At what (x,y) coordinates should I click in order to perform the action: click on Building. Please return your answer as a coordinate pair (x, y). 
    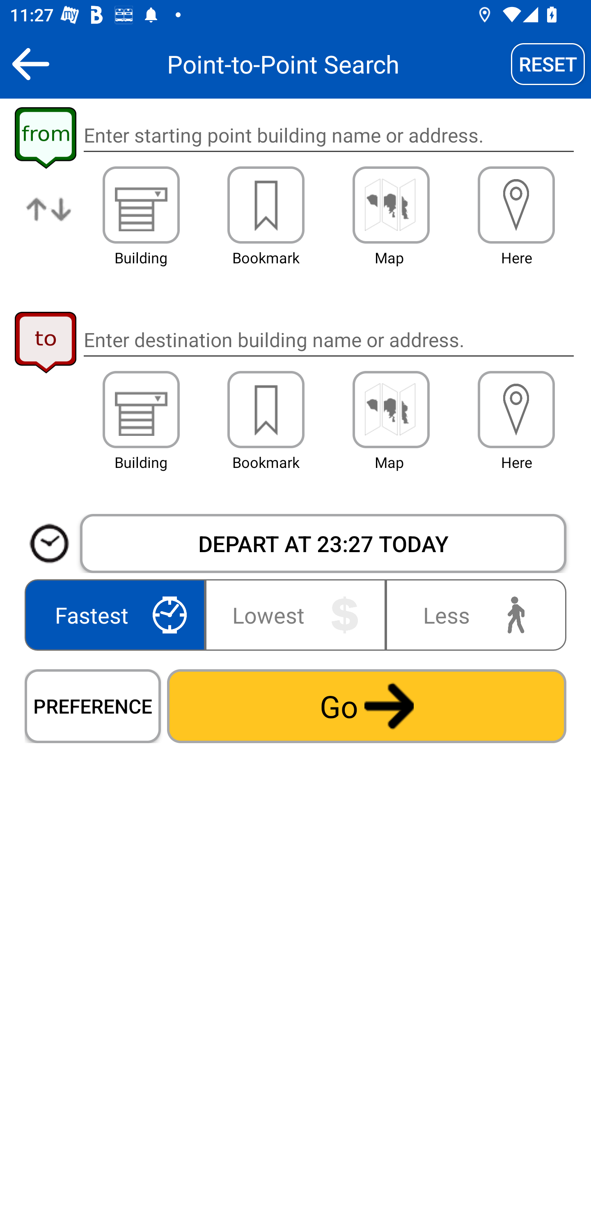
    Looking at the image, I should click on (141, 205).